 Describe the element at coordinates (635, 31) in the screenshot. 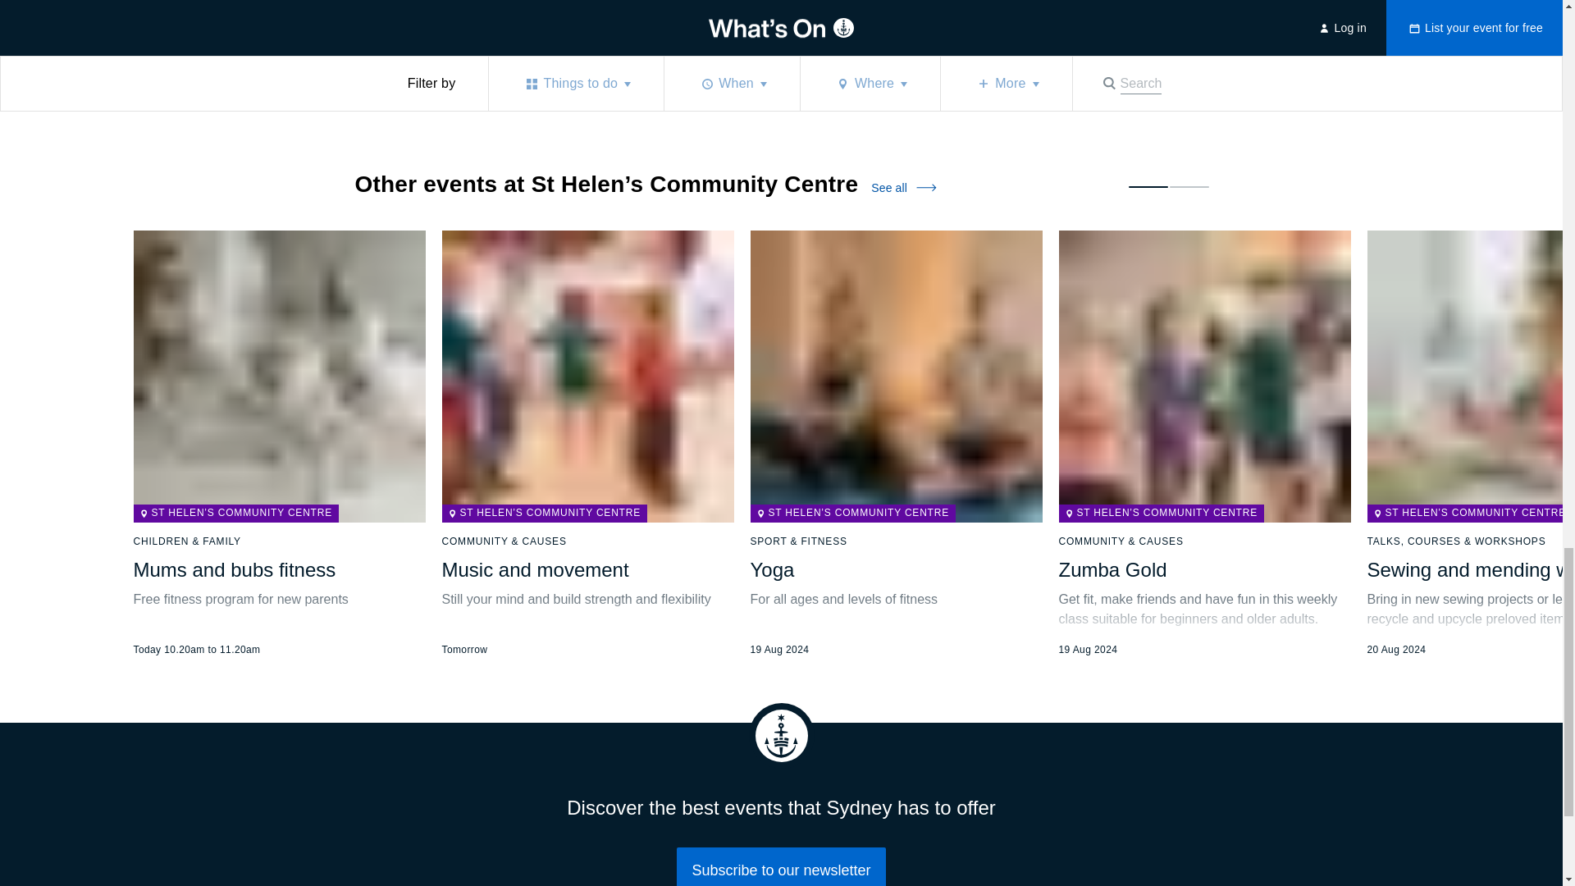

I see `MULTICULTURAL` at that location.